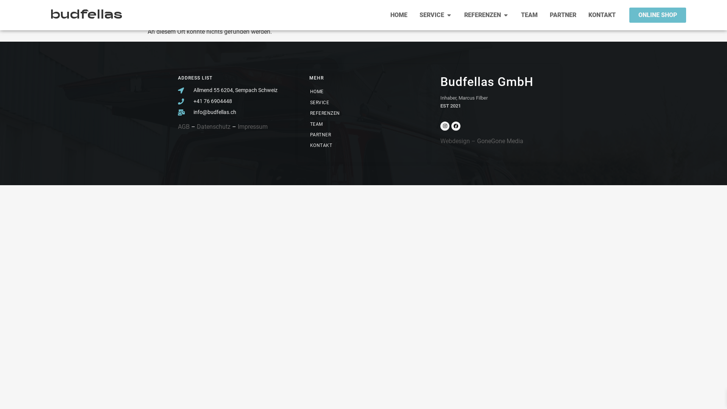  What do you see at coordinates (360, 135) in the screenshot?
I see `PARTNER` at bounding box center [360, 135].